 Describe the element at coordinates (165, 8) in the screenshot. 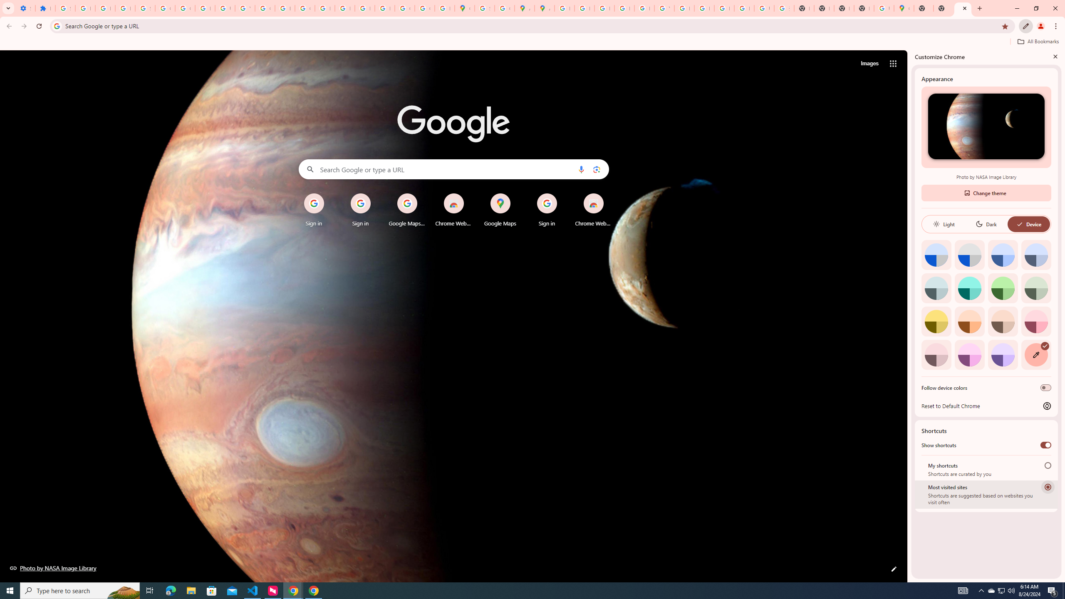

I see `Google Account Help` at that location.